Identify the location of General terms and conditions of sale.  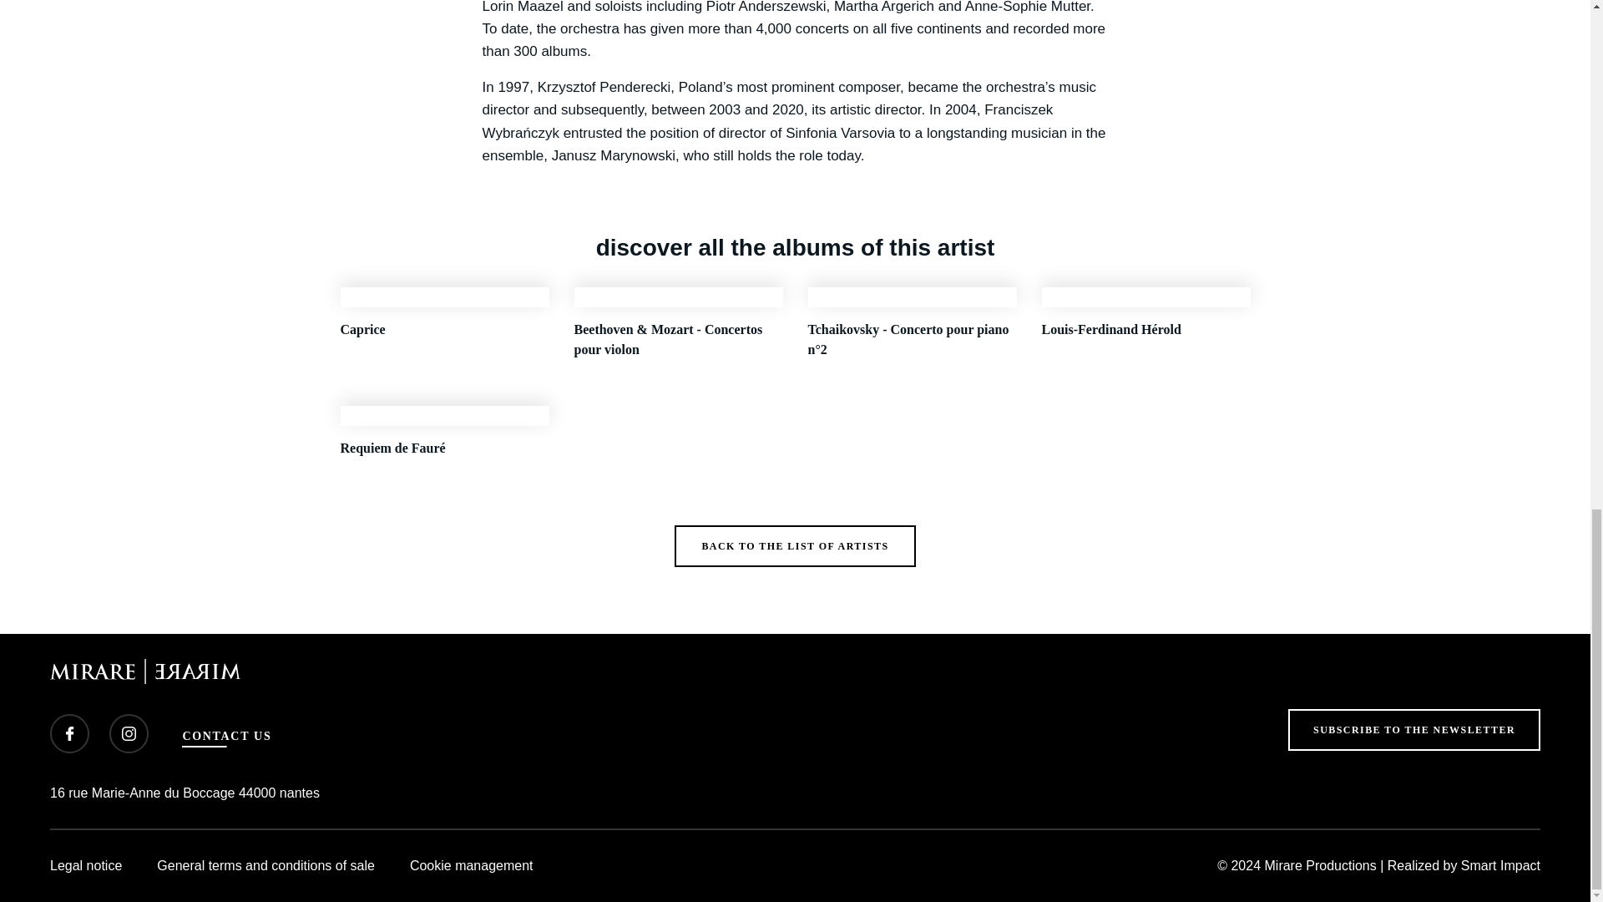
(265, 865).